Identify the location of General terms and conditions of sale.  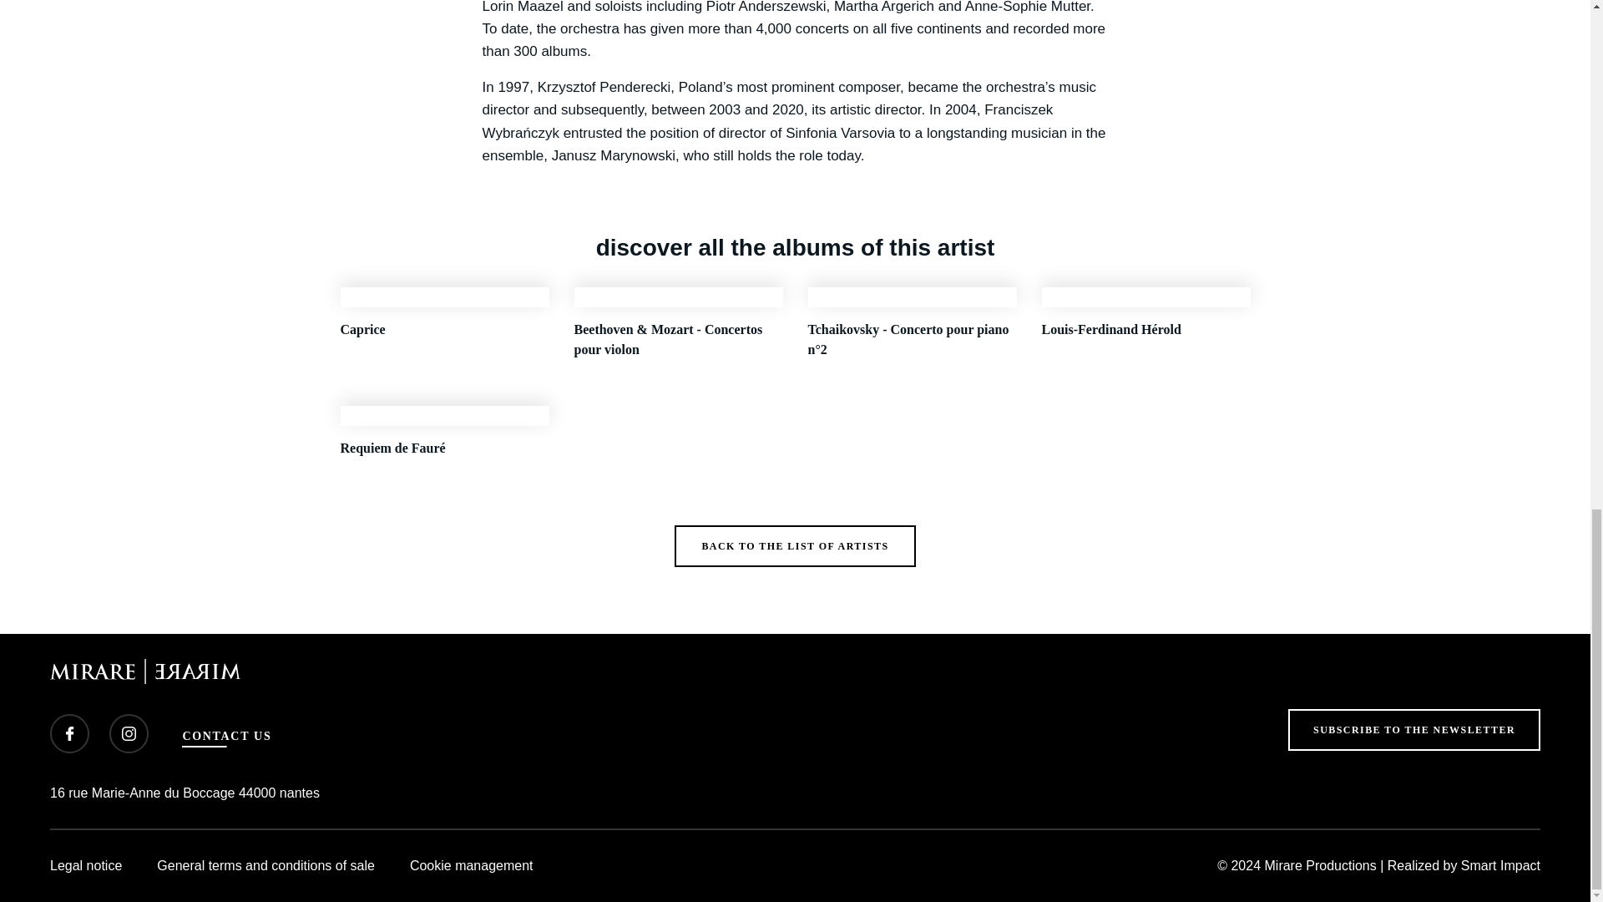
(265, 865).